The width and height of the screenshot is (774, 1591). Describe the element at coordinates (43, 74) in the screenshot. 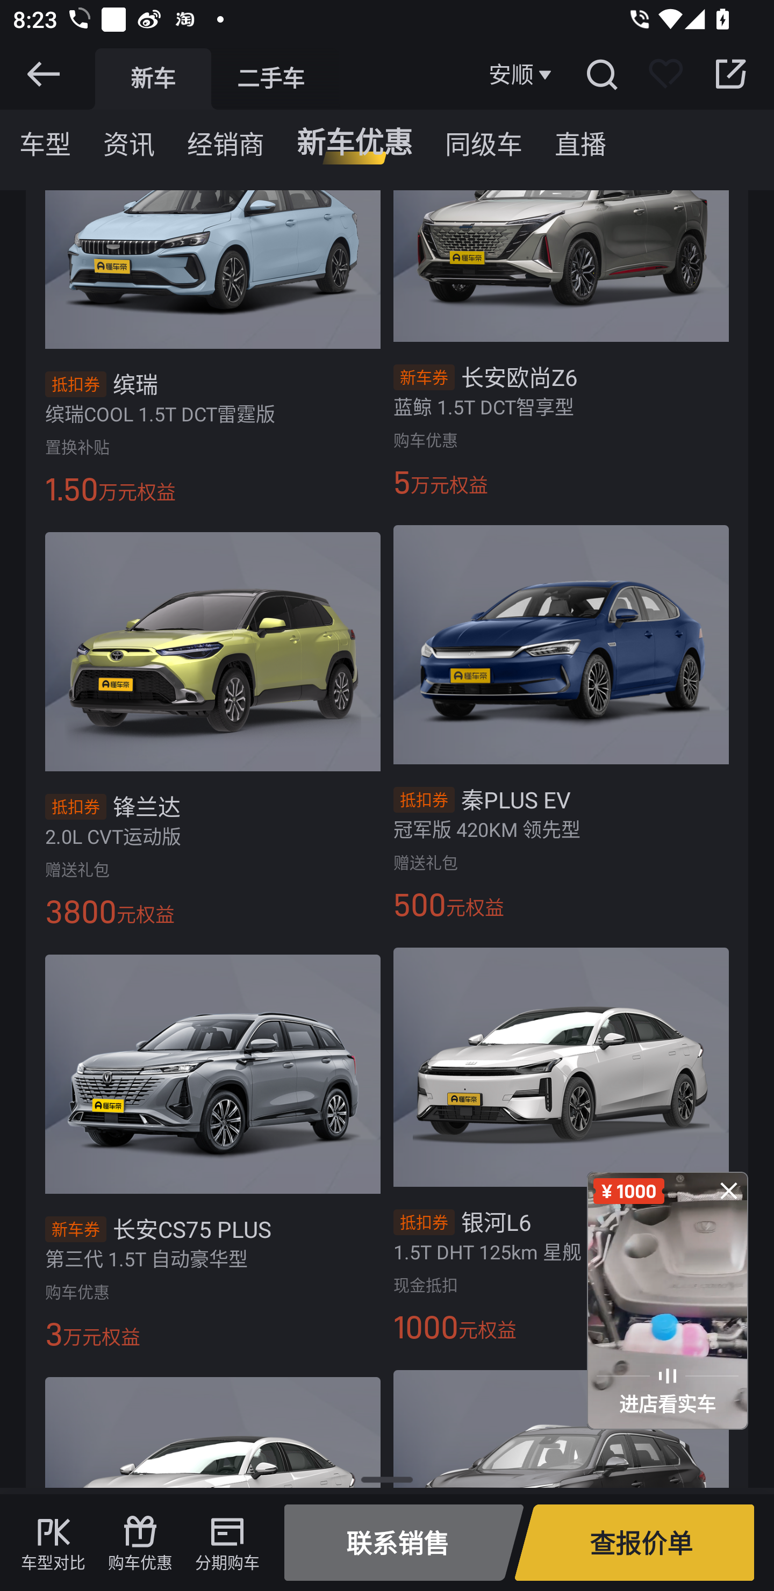

I see `` at that location.